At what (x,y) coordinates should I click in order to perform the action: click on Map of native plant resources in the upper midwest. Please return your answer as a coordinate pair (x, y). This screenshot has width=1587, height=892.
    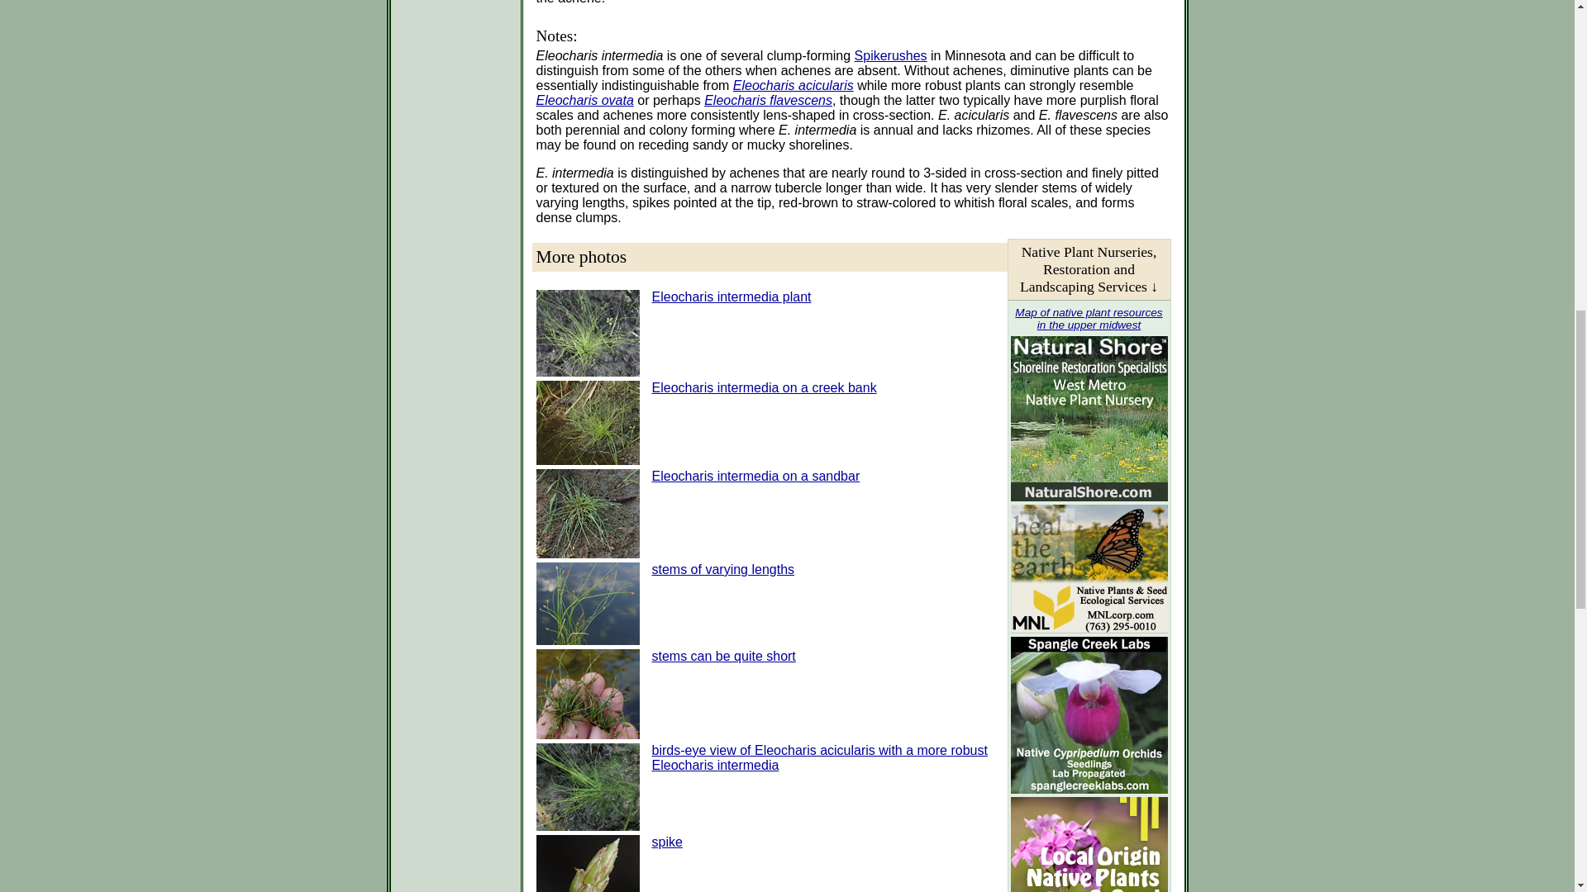
    Looking at the image, I should click on (1088, 319).